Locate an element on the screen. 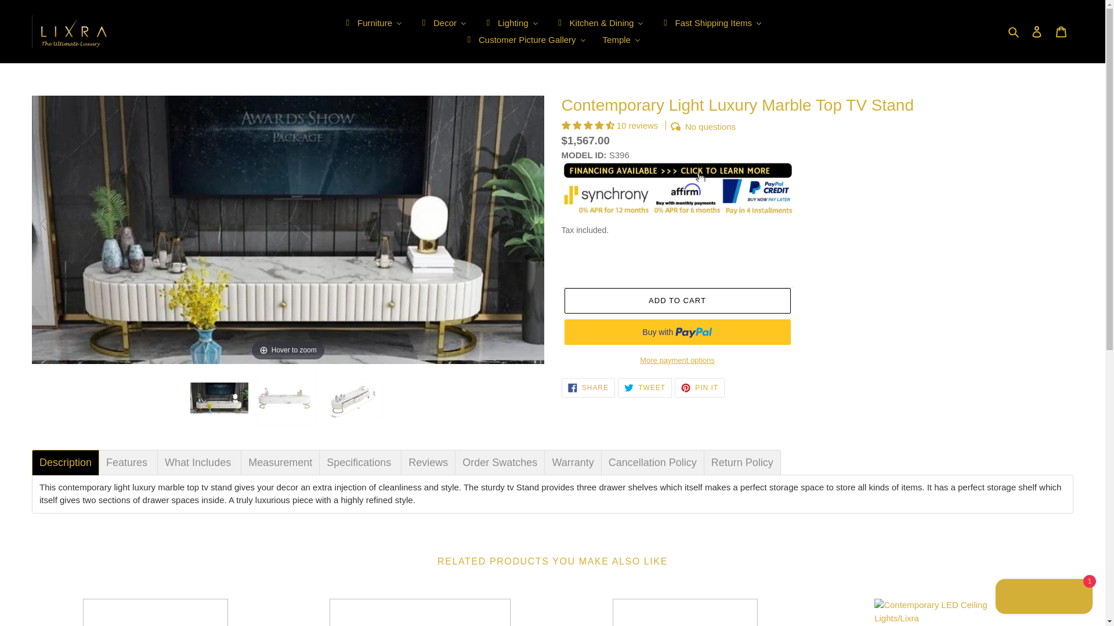 Image resolution: width=1114 pixels, height=626 pixels. Contemporary Light Luxury Marble Top TV Stand - Lixra is located at coordinates (355, 398).